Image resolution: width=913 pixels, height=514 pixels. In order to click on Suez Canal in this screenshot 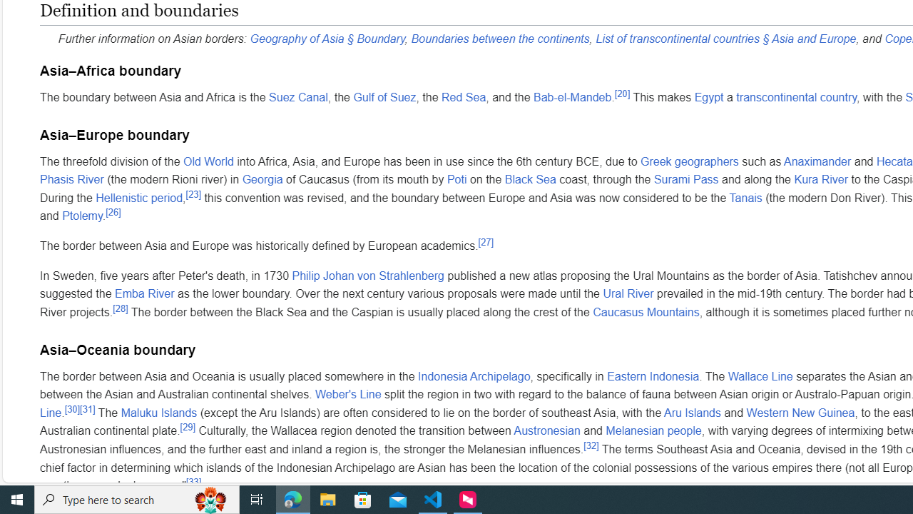, I will do `click(298, 96)`.